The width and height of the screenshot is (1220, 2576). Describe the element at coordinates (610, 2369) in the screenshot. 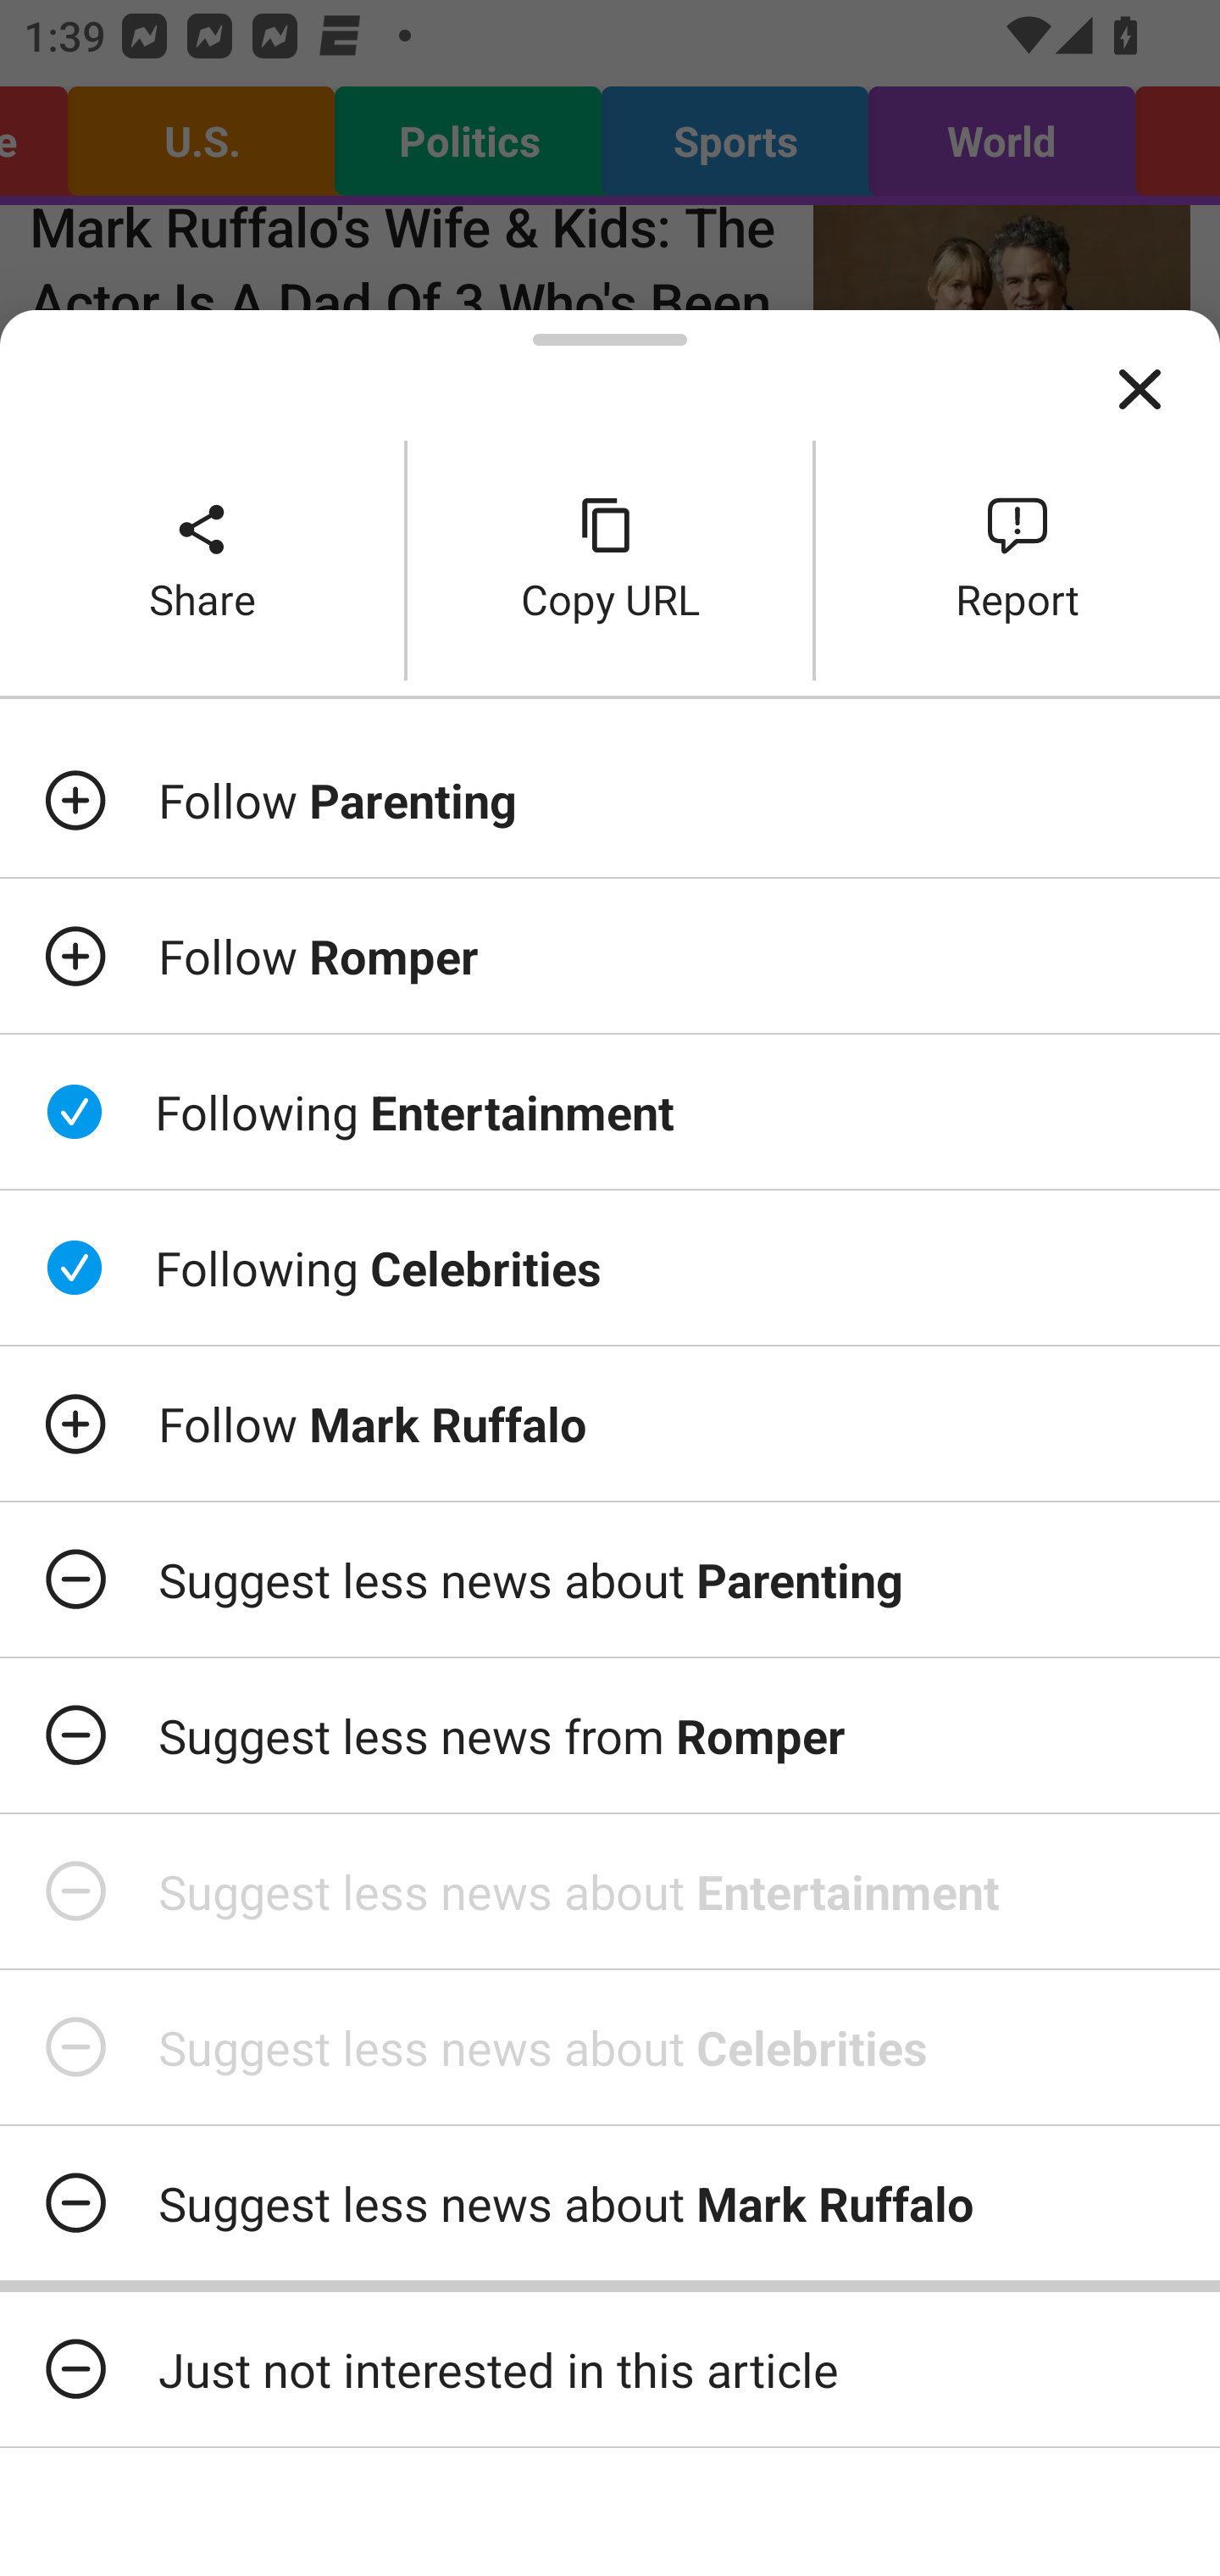

I see `Just not interested in this article` at that location.